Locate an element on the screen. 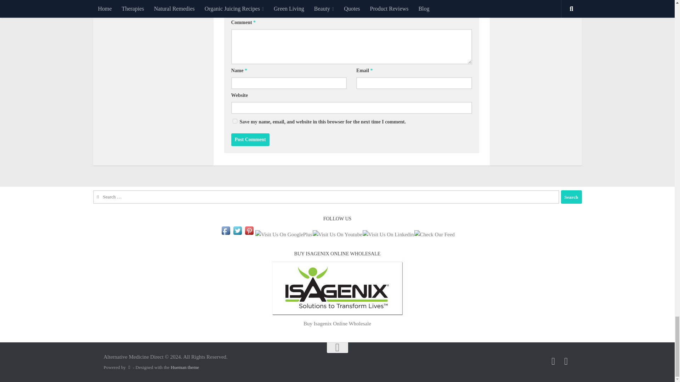 This screenshot has width=680, height=382. Search is located at coordinates (572, 197).